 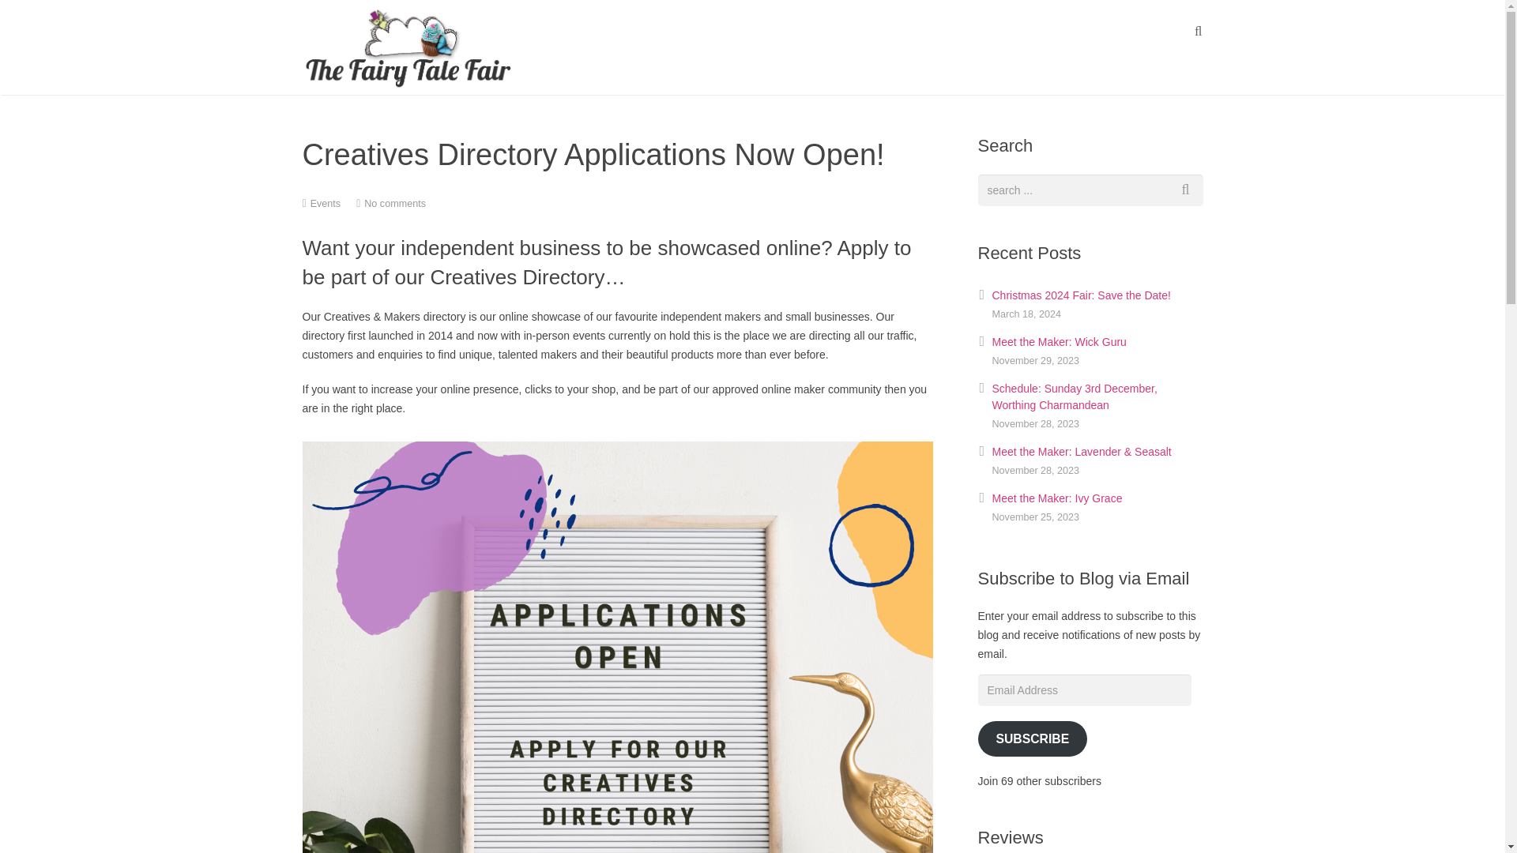 What do you see at coordinates (1059, 341) in the screenshot?
I see `Meet the Maker: Wick Guru` at bounding box center [1059, 341].